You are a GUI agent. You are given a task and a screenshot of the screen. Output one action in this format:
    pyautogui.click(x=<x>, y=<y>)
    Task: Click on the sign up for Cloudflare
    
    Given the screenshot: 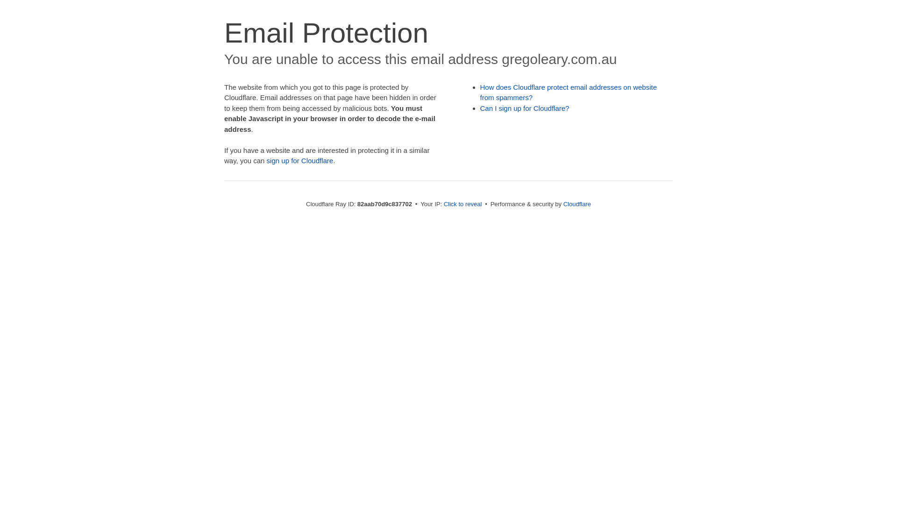 What is the action you would take?
    pyautogui.click(x=300, y=161)
    